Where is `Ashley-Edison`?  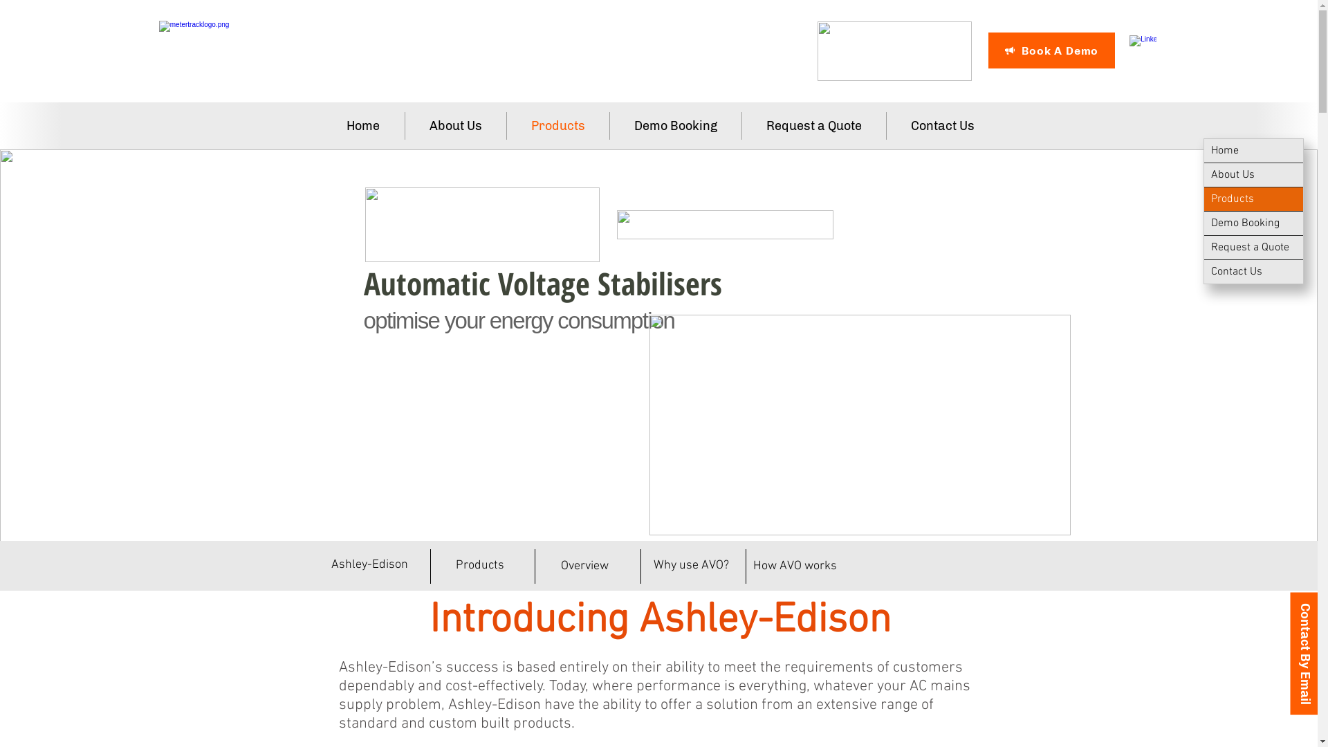 Ashley-Edison is located at coordinates (369, 565).